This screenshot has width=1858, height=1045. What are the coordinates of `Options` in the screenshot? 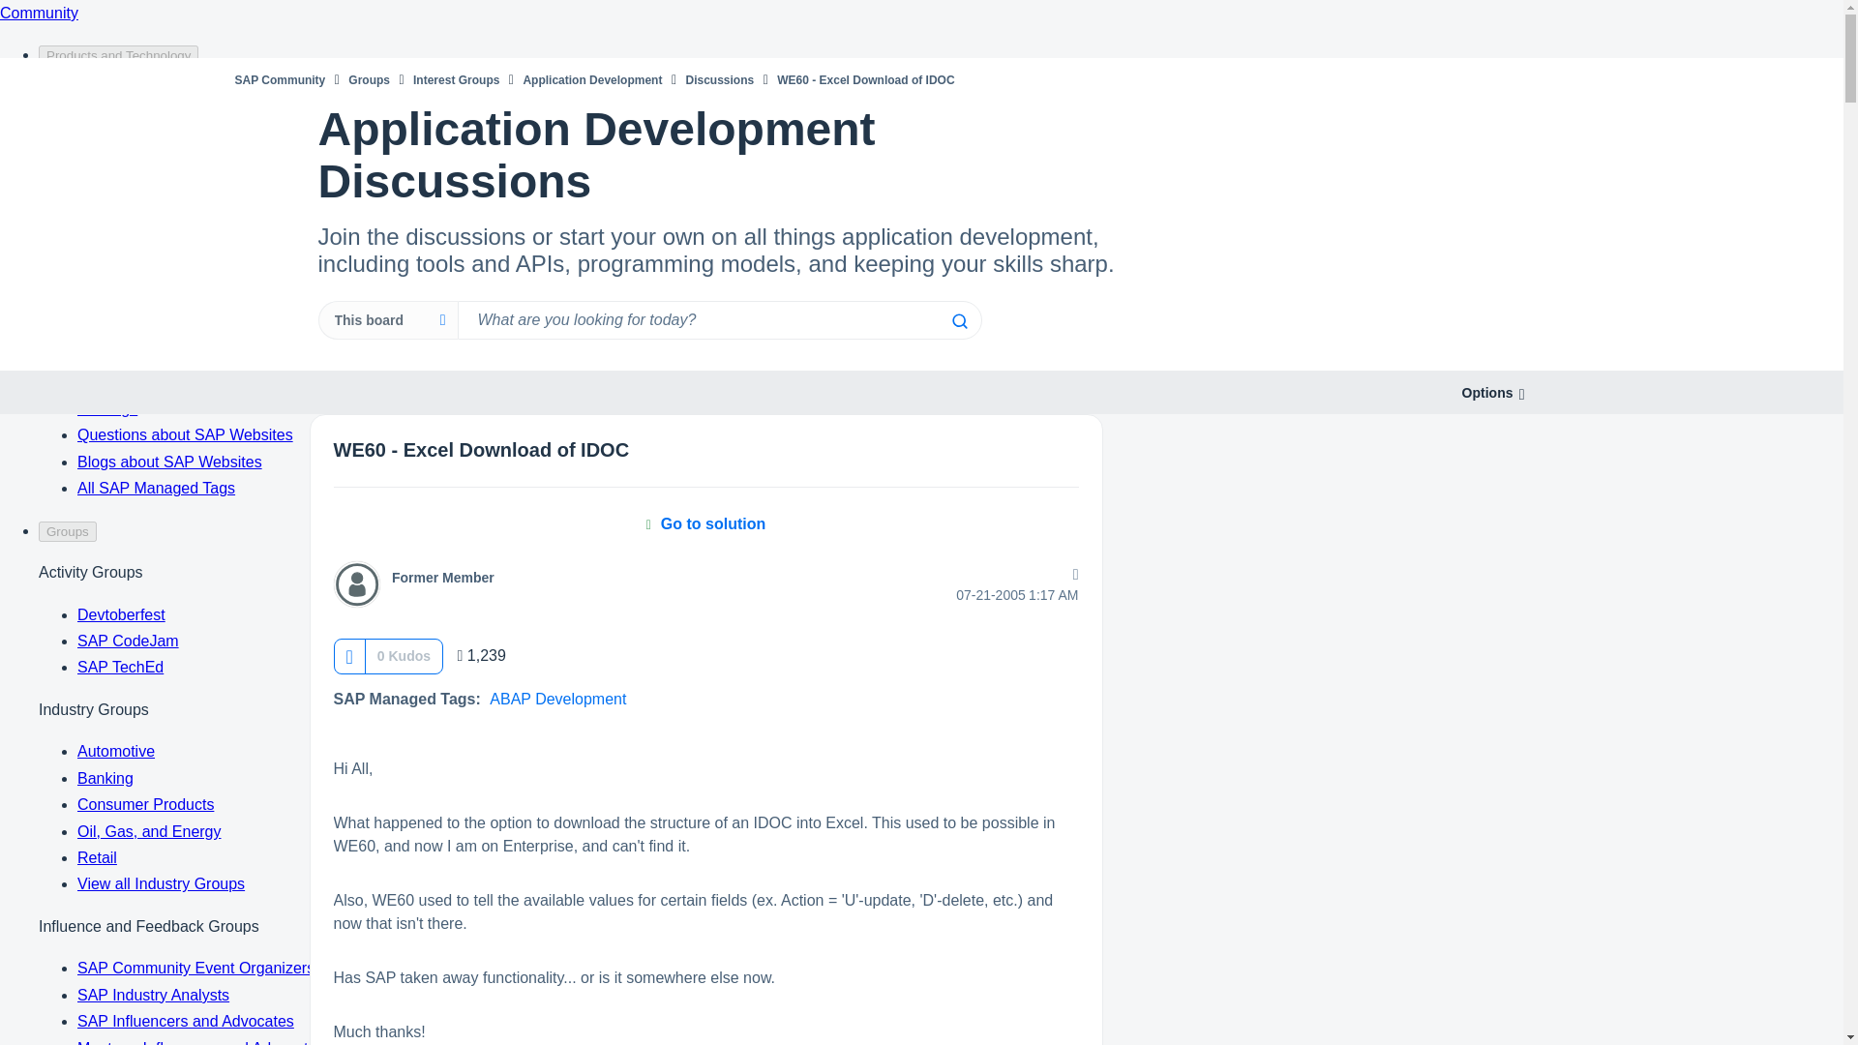 It's located at (1486, 393).